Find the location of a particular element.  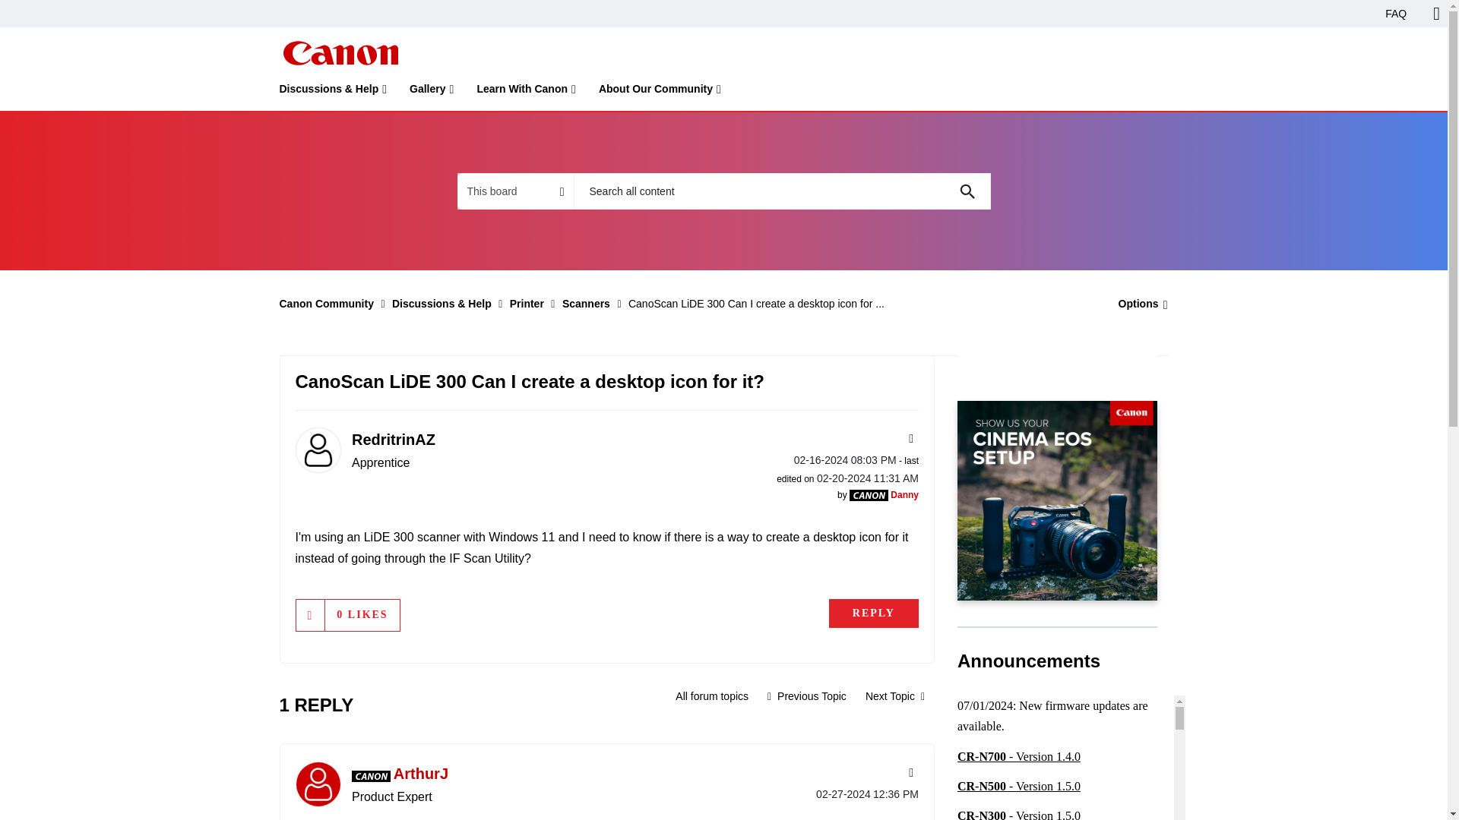

Canon Community is located at coordinates (340, 53).